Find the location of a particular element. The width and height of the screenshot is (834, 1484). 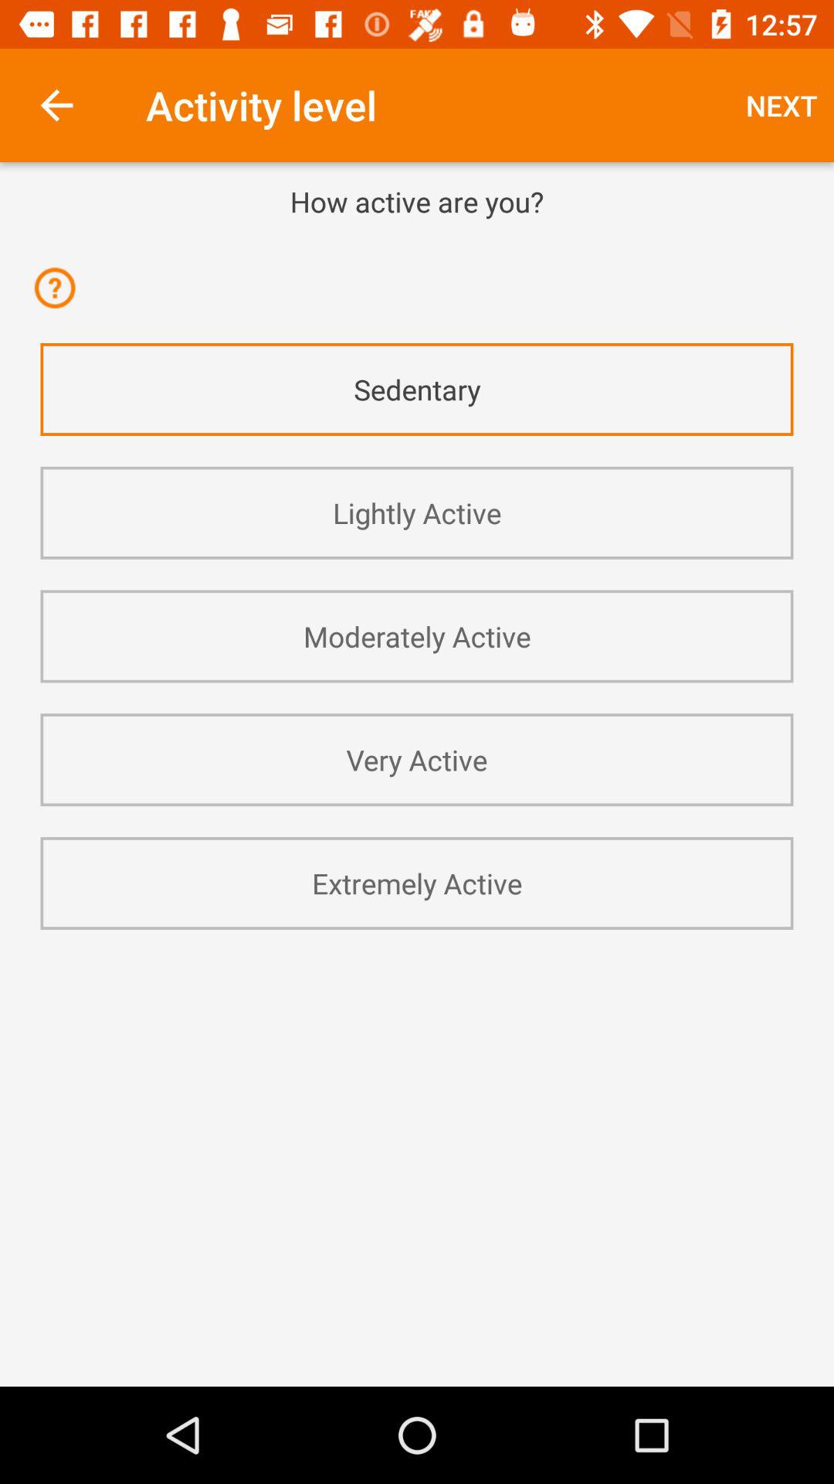

press the icon to the left of the activity level icon is located at coordinates (56, 105).